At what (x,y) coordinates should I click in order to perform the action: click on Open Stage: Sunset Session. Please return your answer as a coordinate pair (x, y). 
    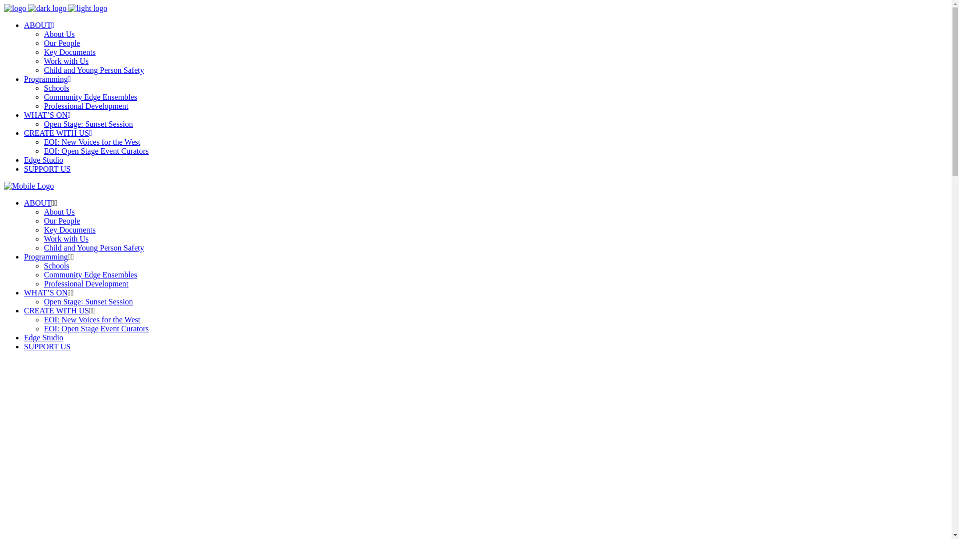
    Looking at the image, I should click on (88, 124).